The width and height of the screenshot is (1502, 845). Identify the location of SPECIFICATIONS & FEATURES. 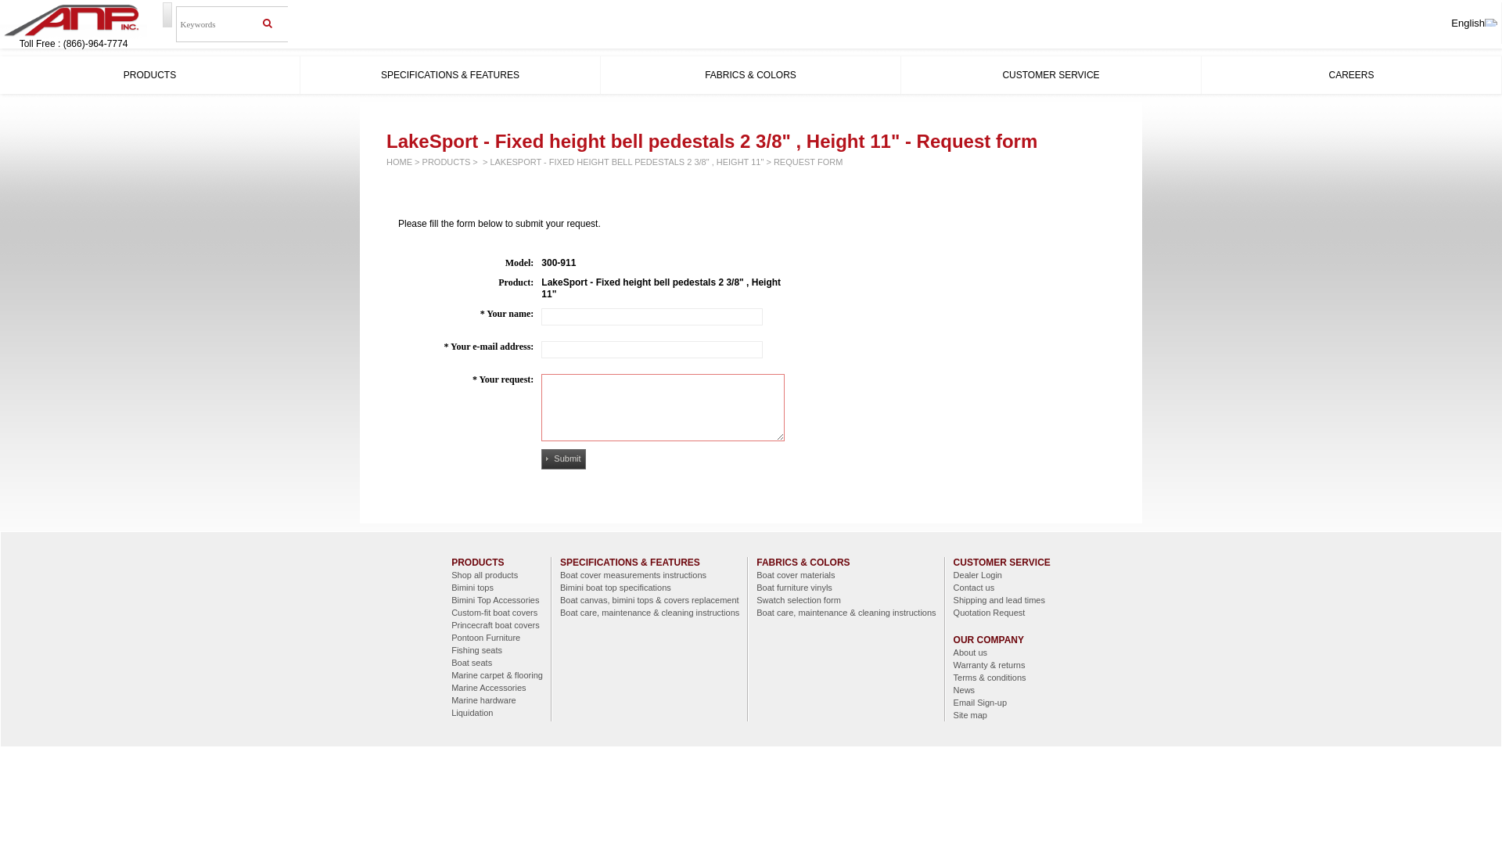
(631, 563).